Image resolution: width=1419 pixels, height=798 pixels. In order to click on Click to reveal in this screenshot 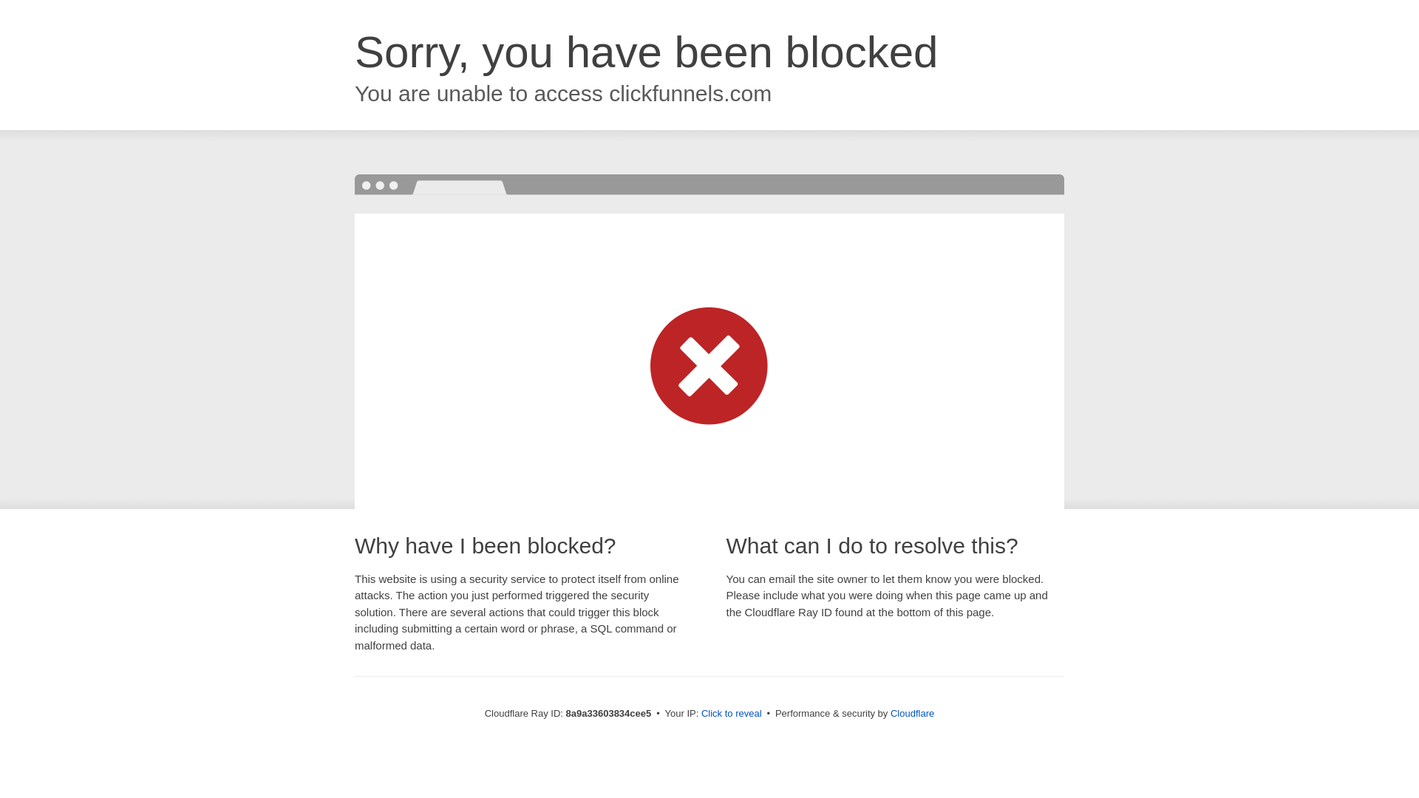, I will do `click(732, 714)`.